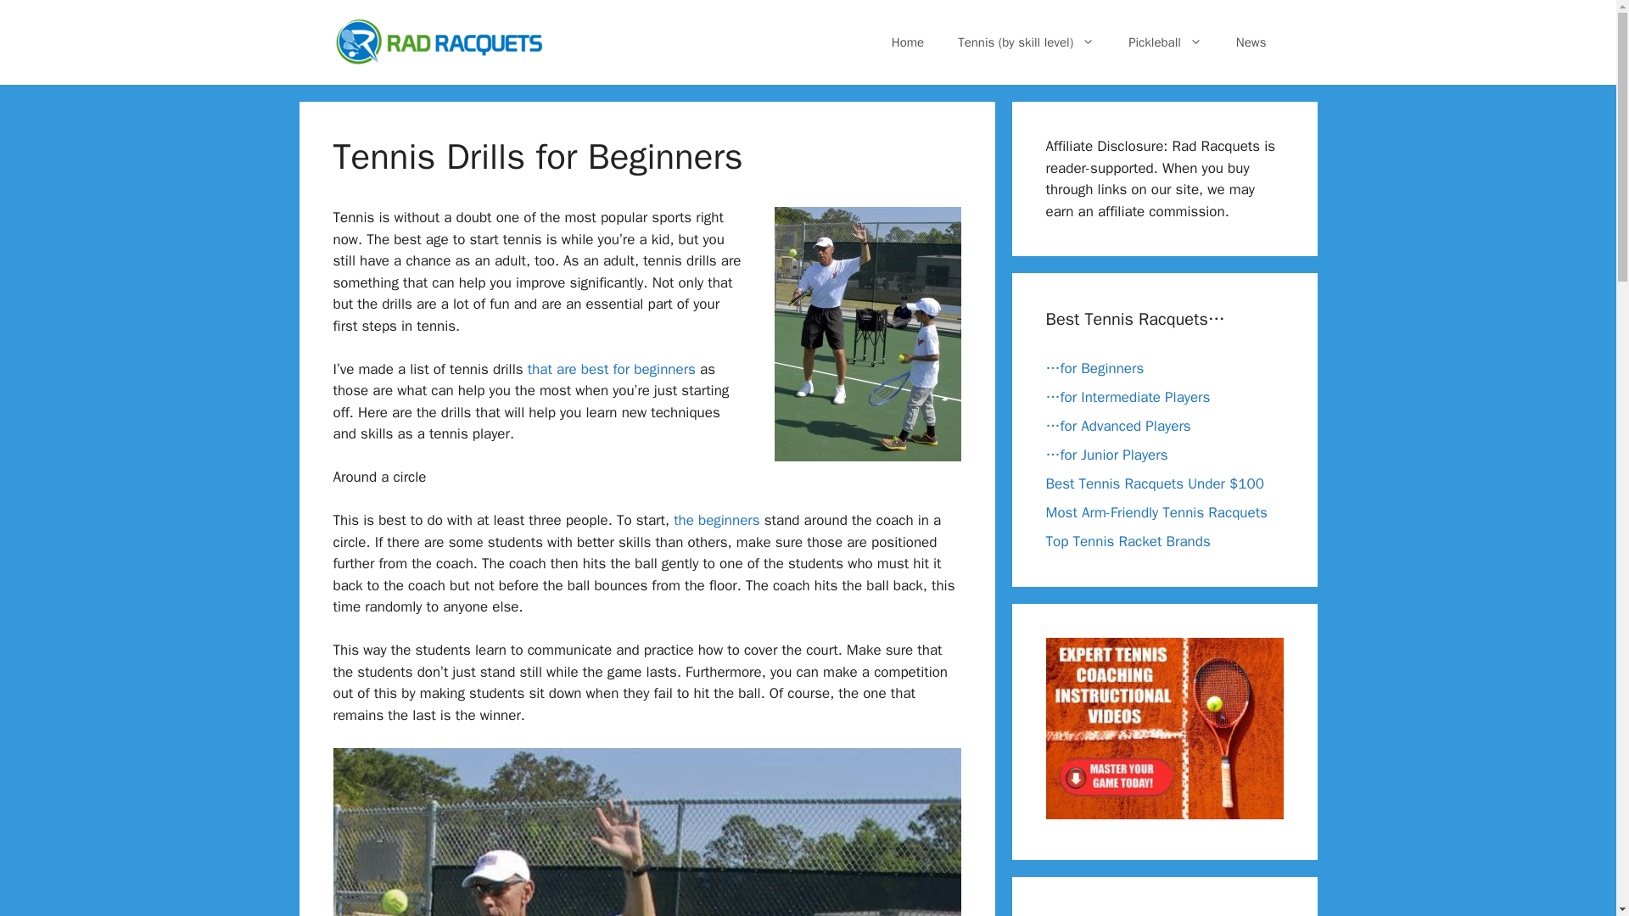 The width and height of the screenshot is (1629, 916). What do you see at coordinates (611, 370) in the screenshot?
I see `that are best for beginners` at bounding box center [611, 370].